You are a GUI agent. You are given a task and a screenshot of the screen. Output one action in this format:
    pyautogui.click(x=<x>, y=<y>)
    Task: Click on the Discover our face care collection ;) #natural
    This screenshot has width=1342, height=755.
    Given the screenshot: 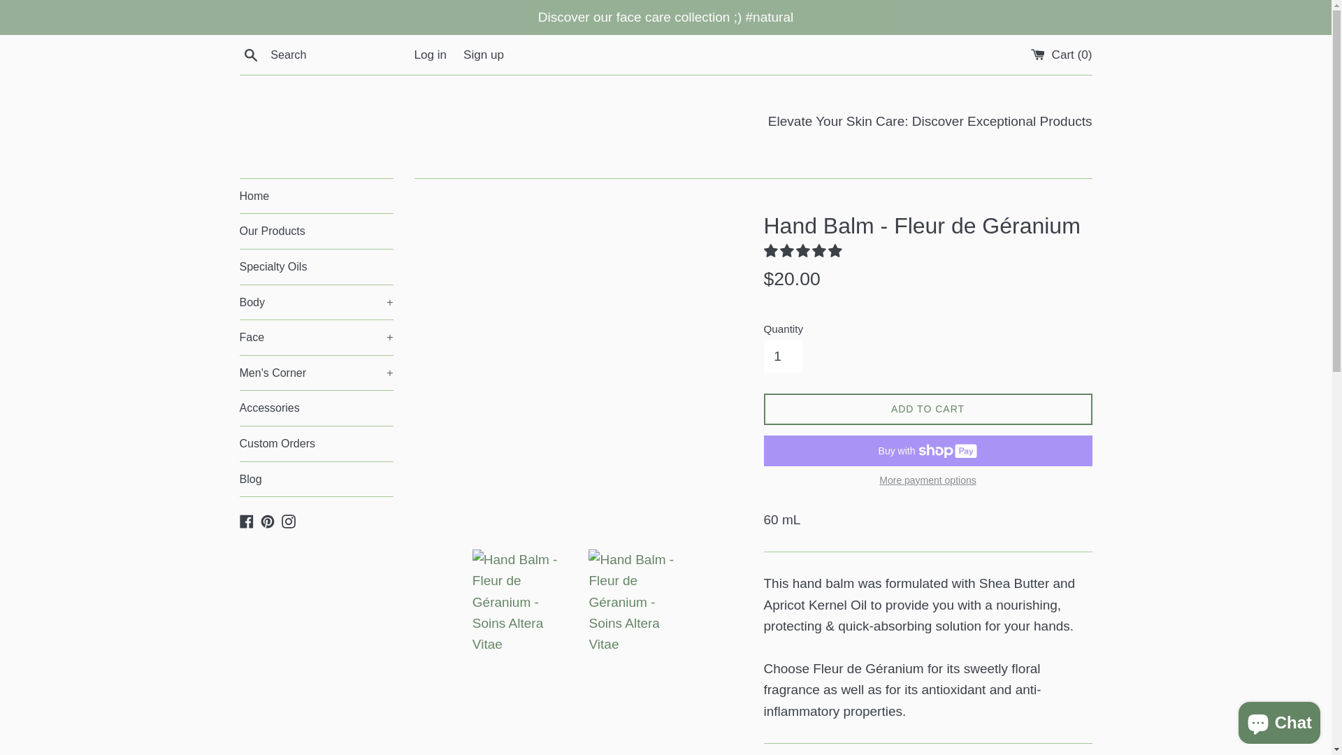 What is the action you would take?
    pyautogui.click(x=665, y=17)
    